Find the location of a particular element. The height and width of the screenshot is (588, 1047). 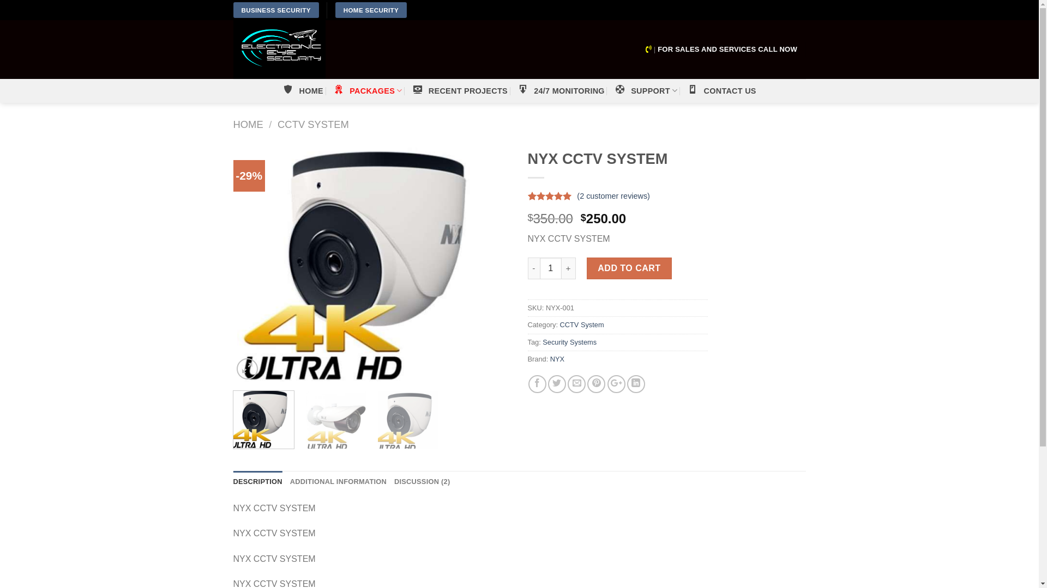

ADDITIONAL INFORMATION is located at coordinates (338, 481).